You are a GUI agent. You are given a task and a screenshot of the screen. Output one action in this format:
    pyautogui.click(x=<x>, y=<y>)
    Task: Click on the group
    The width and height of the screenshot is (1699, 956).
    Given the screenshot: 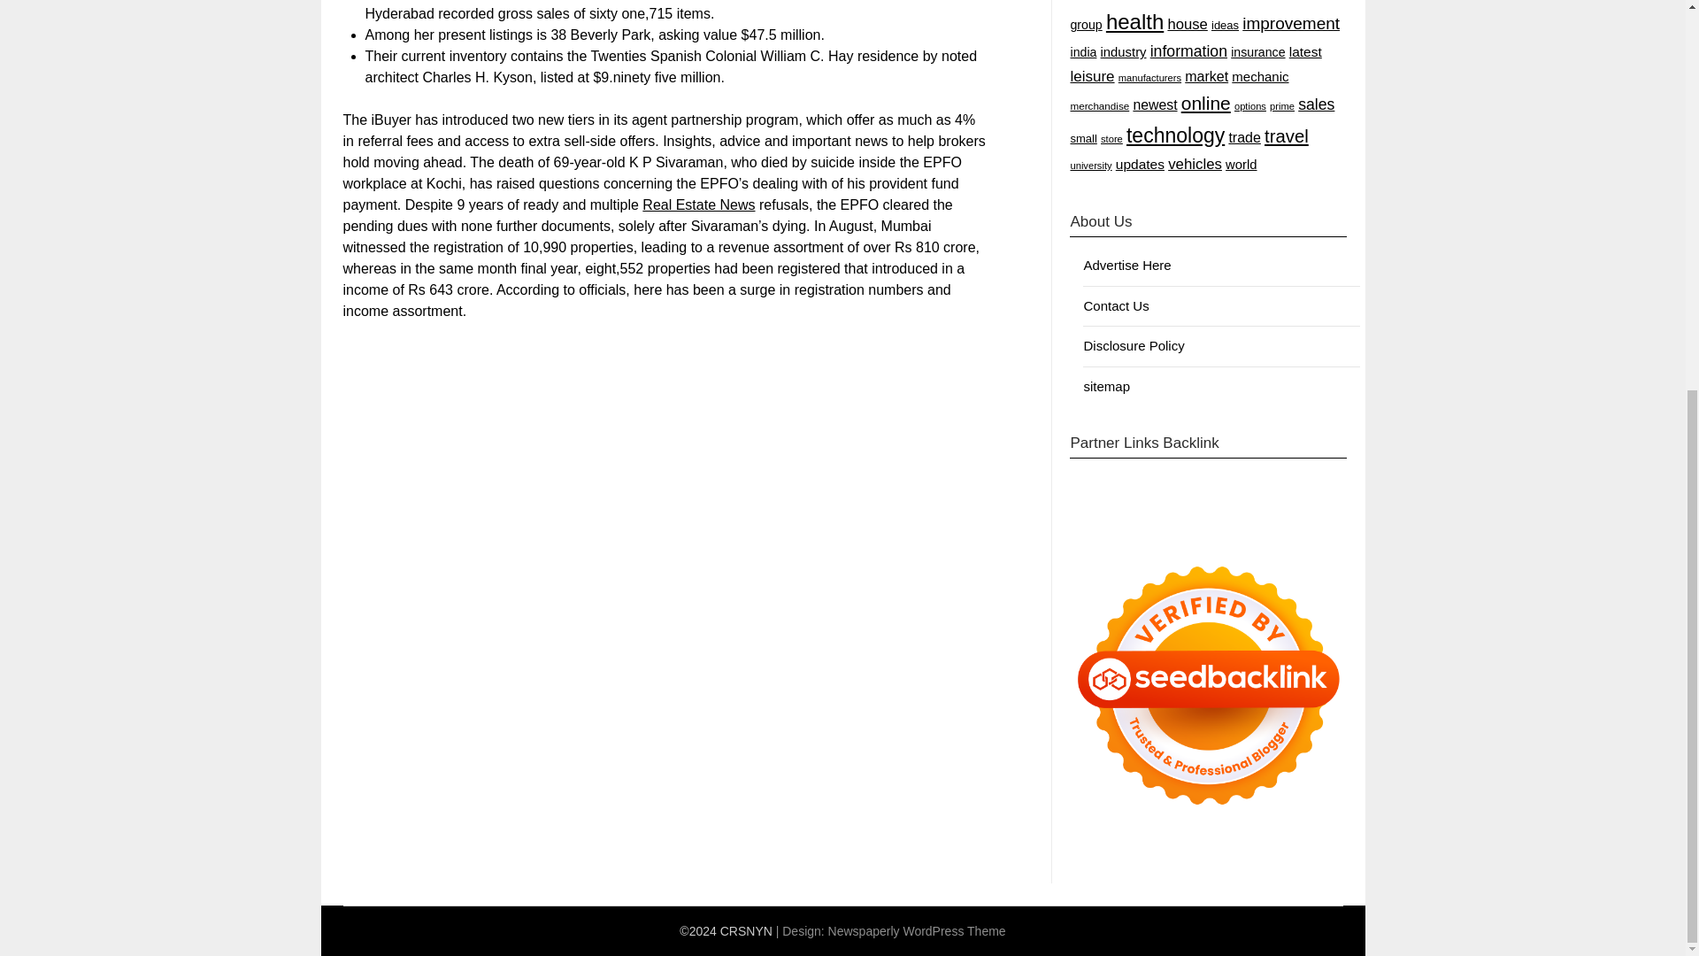 What is the action you would take?
    pyautogui.click(x=1085, y=25)
    